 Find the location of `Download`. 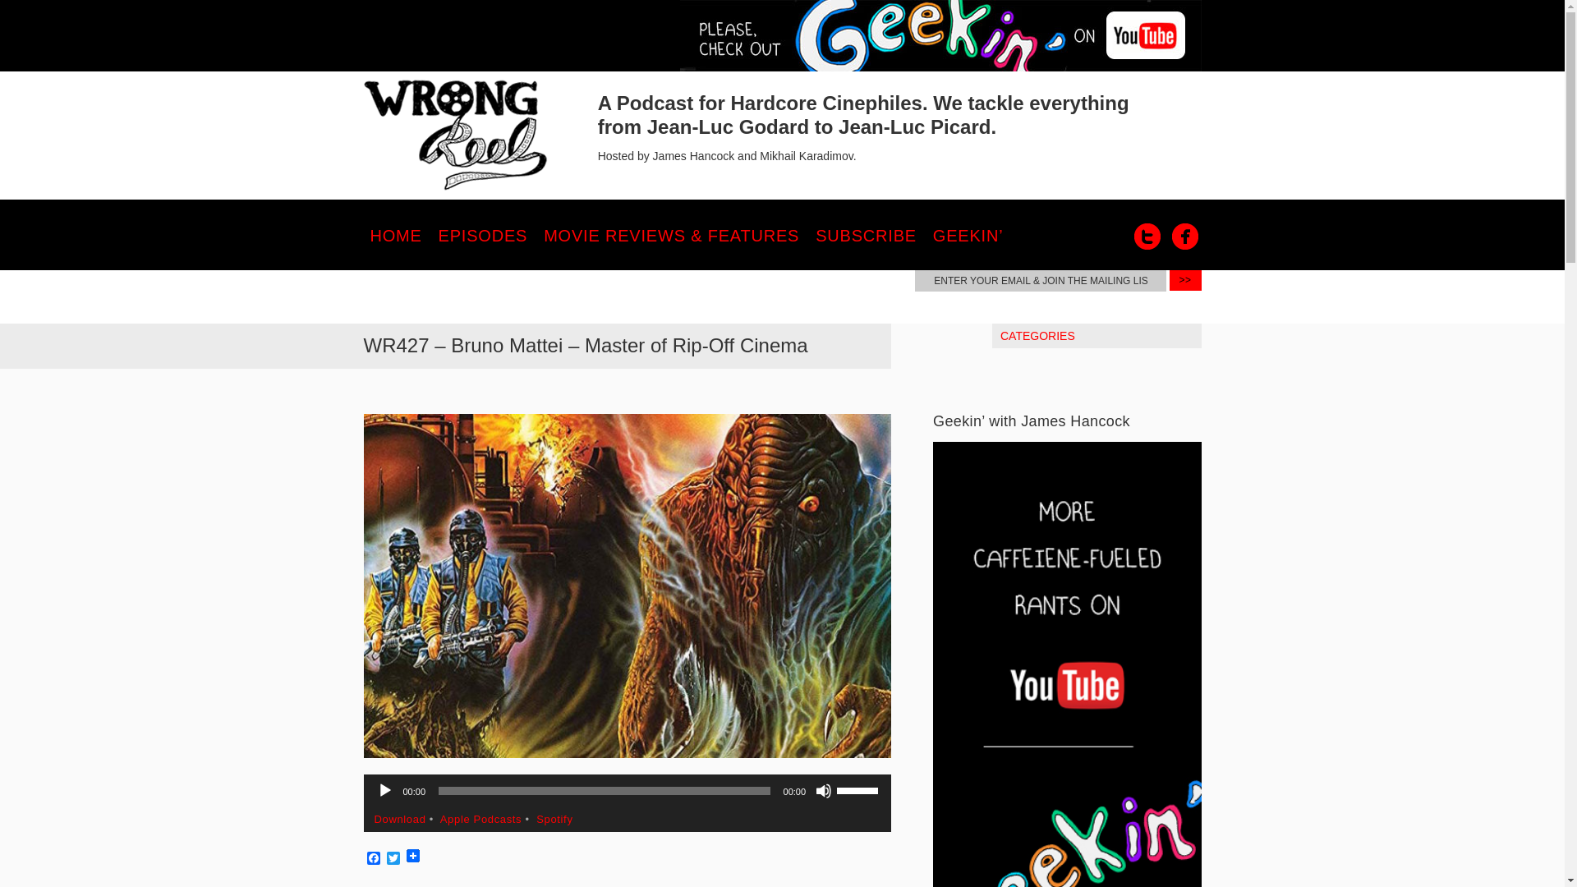

Download is located at coordinates (400, 820).